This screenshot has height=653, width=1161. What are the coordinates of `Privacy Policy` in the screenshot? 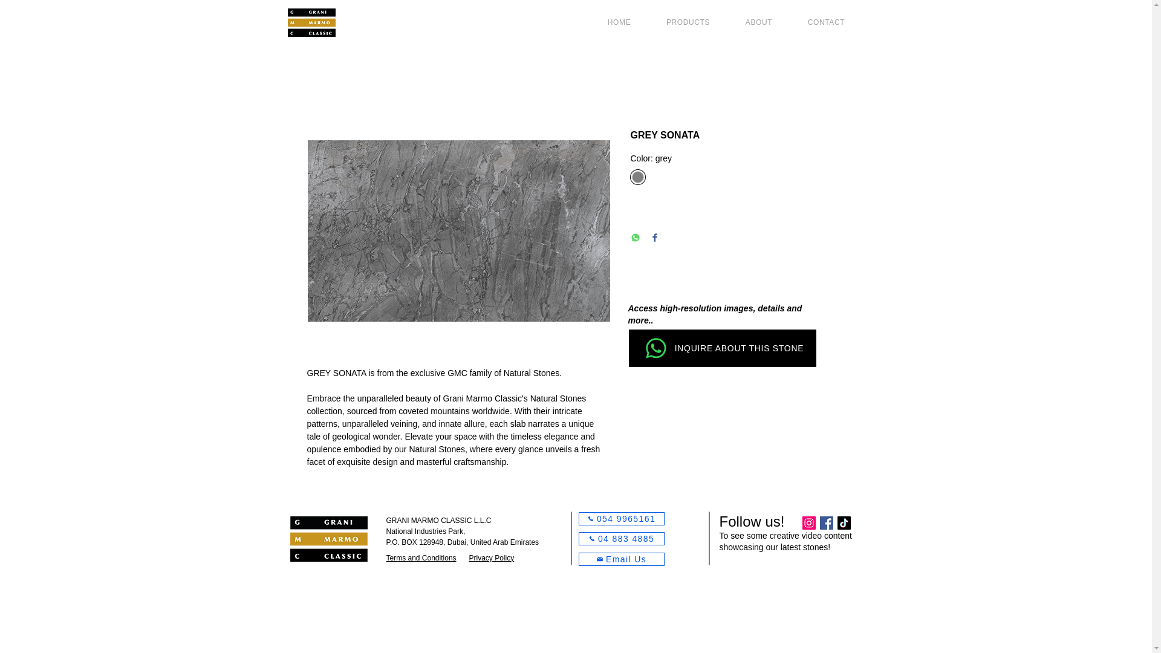 It's located at (491, 557).